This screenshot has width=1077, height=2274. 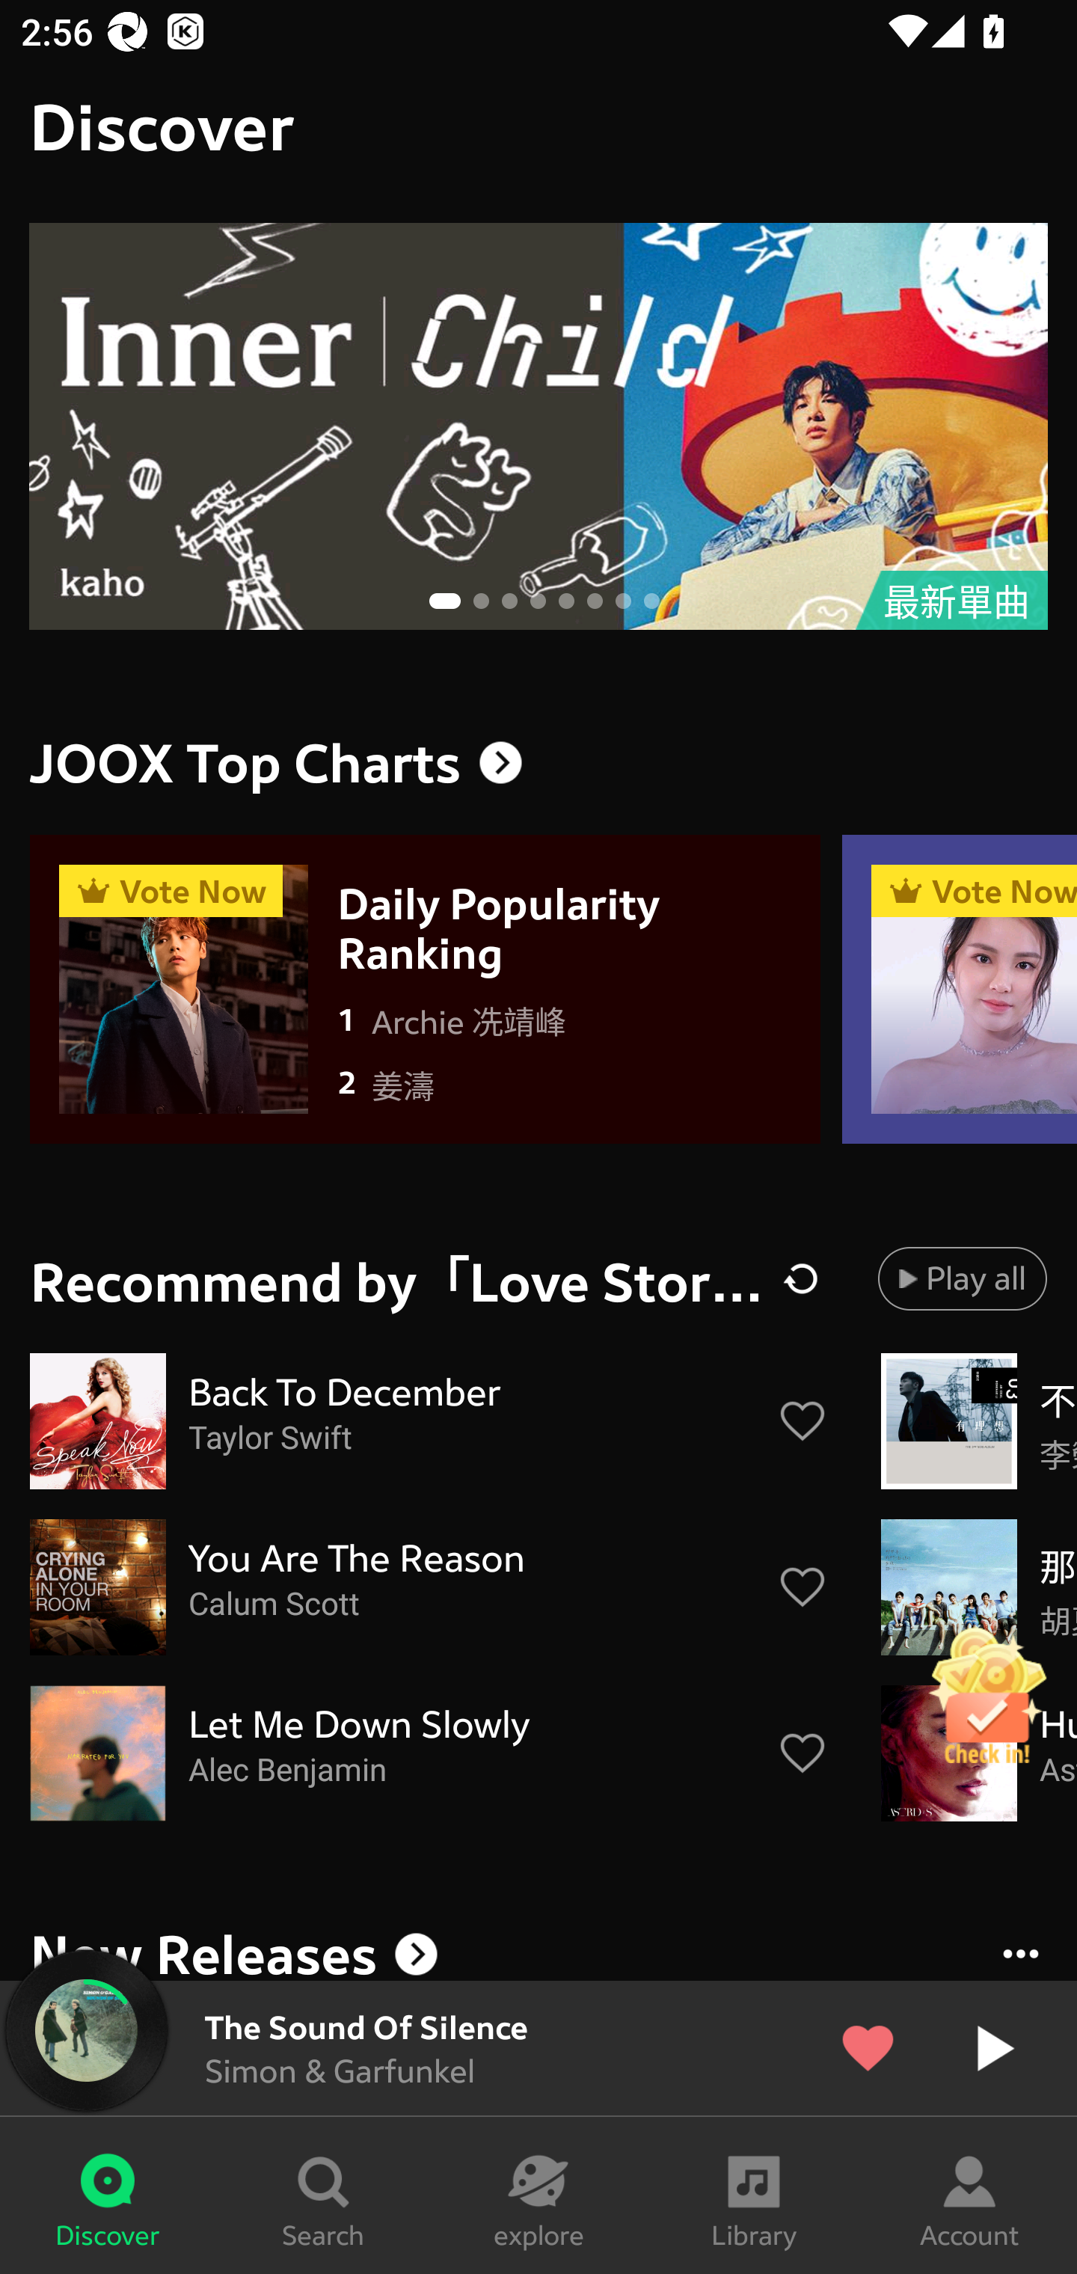 What do you see at coordinates (538, 426) in the screenshot?
I see `最新單曲  ` at bounding box center [538, 426].